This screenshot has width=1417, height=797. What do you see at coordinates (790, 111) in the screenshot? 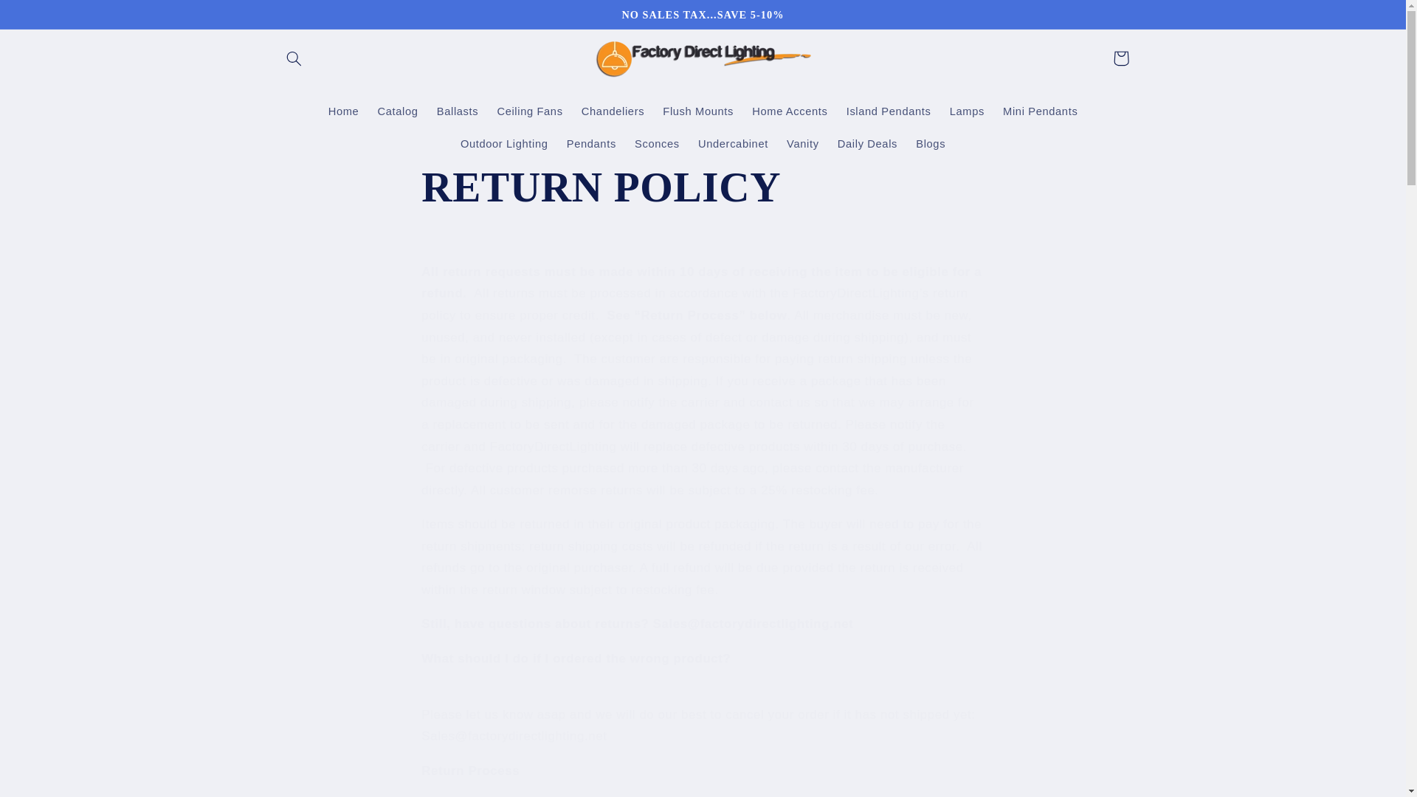
I see `Home Accents` at bounding box center [790, 111].